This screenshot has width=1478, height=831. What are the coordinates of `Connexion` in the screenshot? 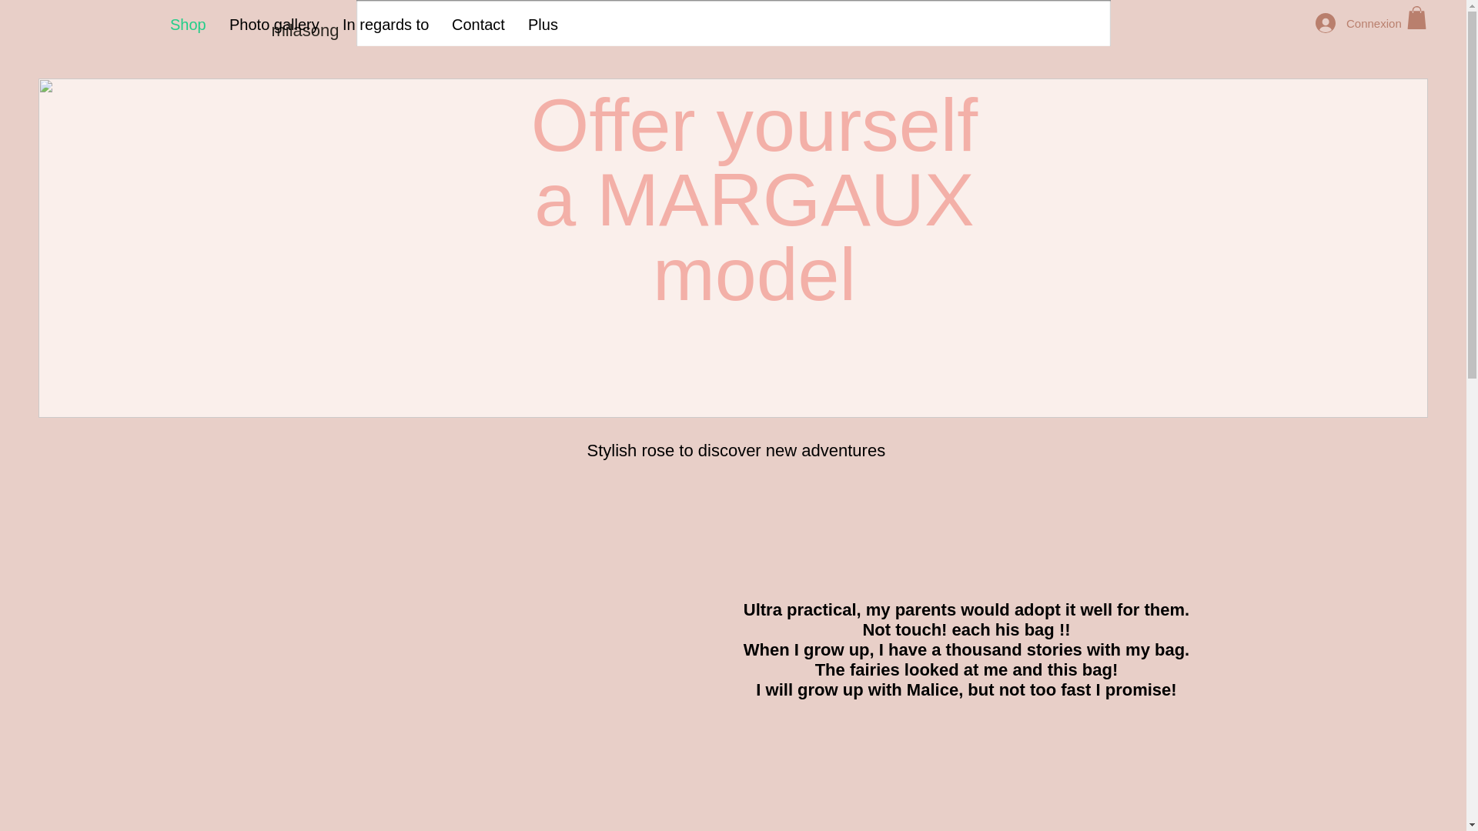 It's located at (1350, 22).